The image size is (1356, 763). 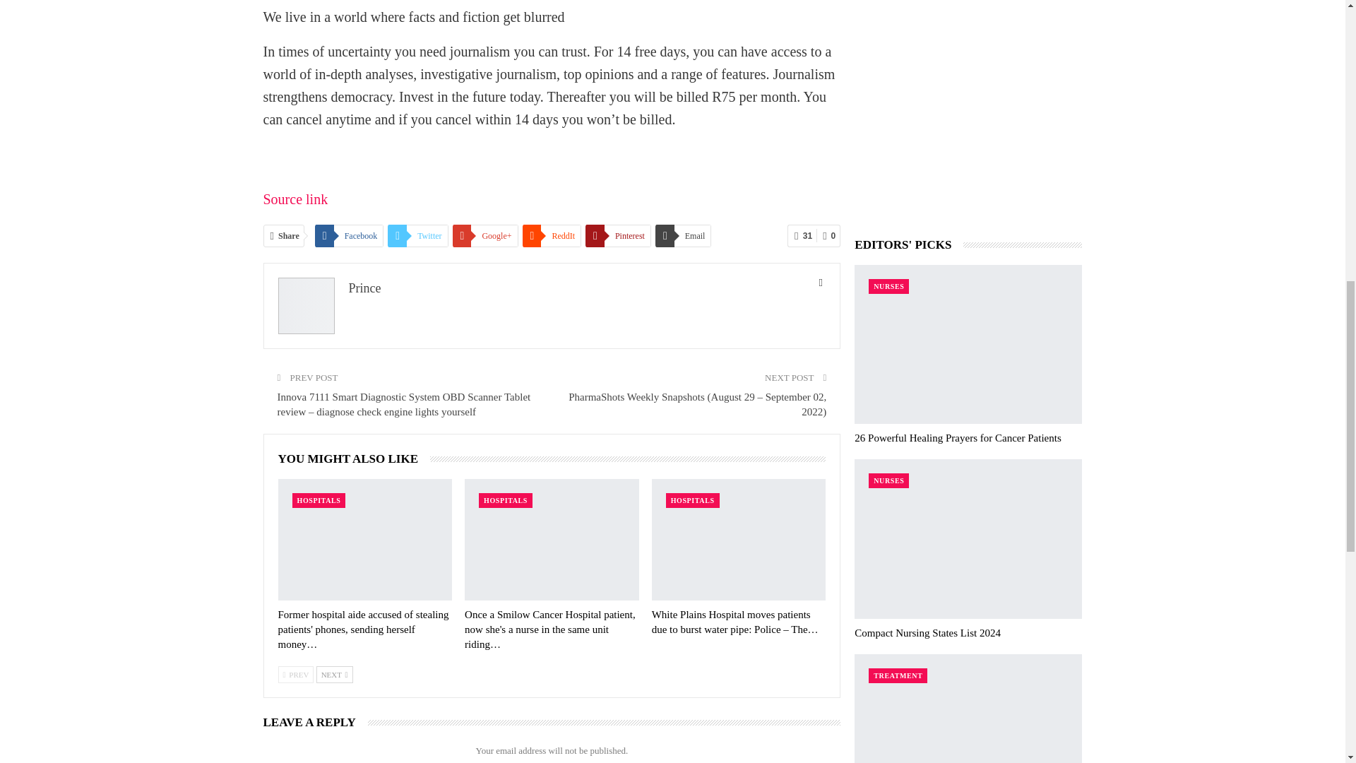 I want to click on YOU MIGHT ALSO LIKE, so click(x=355, y=459).